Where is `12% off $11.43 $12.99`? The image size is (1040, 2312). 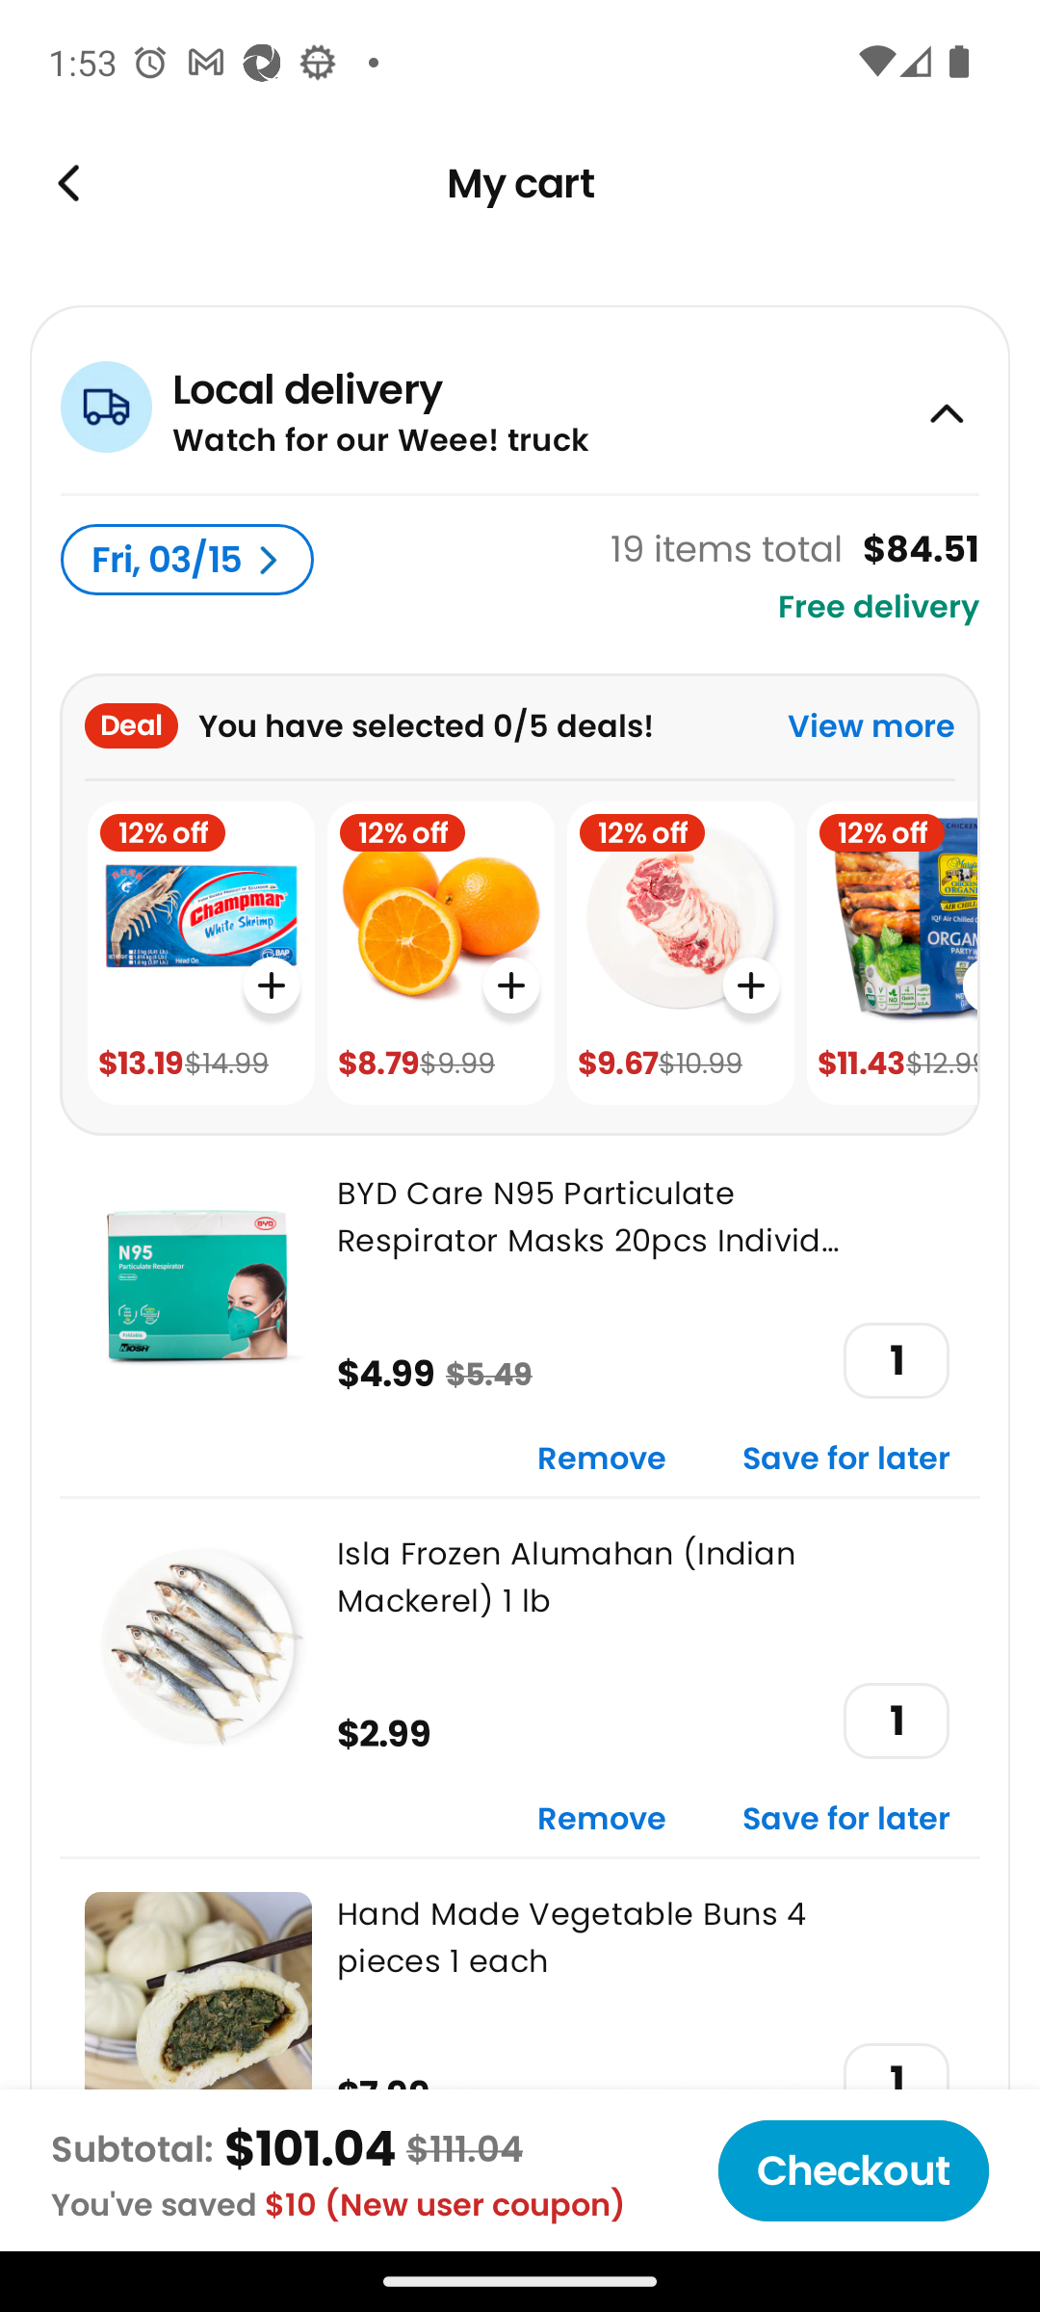 12% off $11.43 $12.99 is located at coordinates (892, 954).